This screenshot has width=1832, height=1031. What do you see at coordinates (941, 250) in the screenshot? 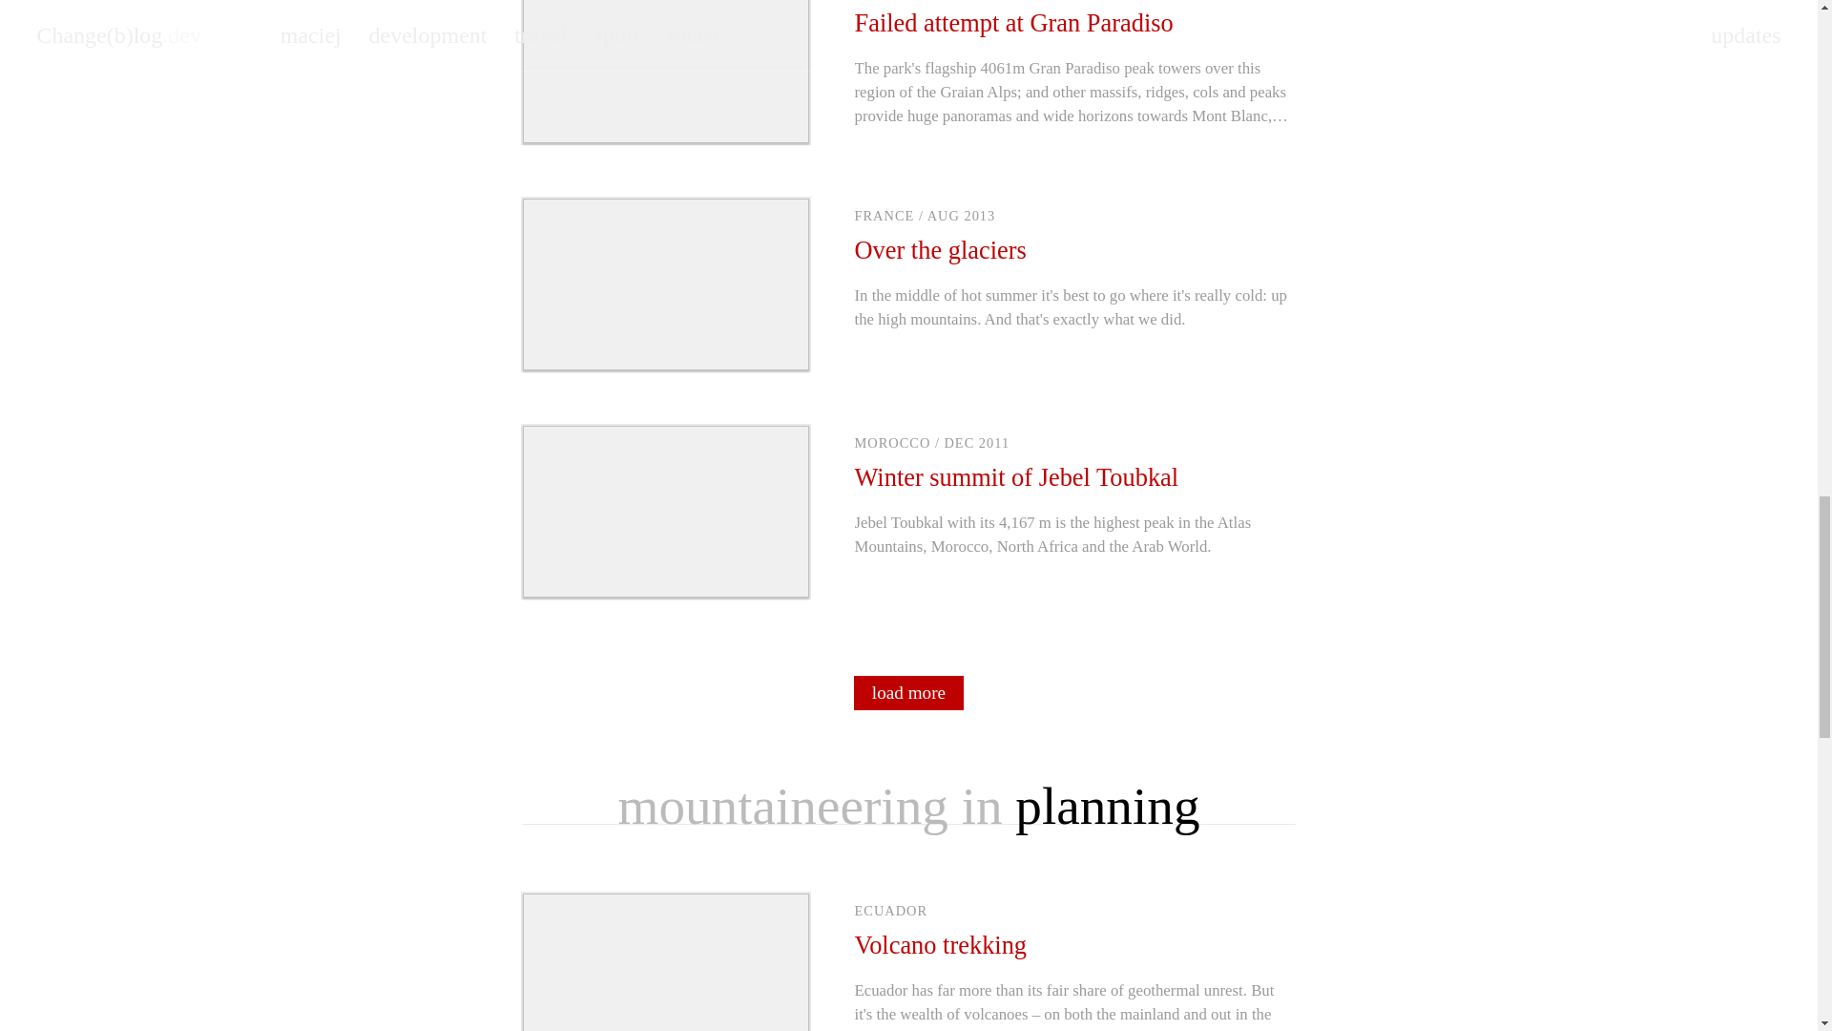
I see `Over the glaciers` at bounding box center [941, 250].